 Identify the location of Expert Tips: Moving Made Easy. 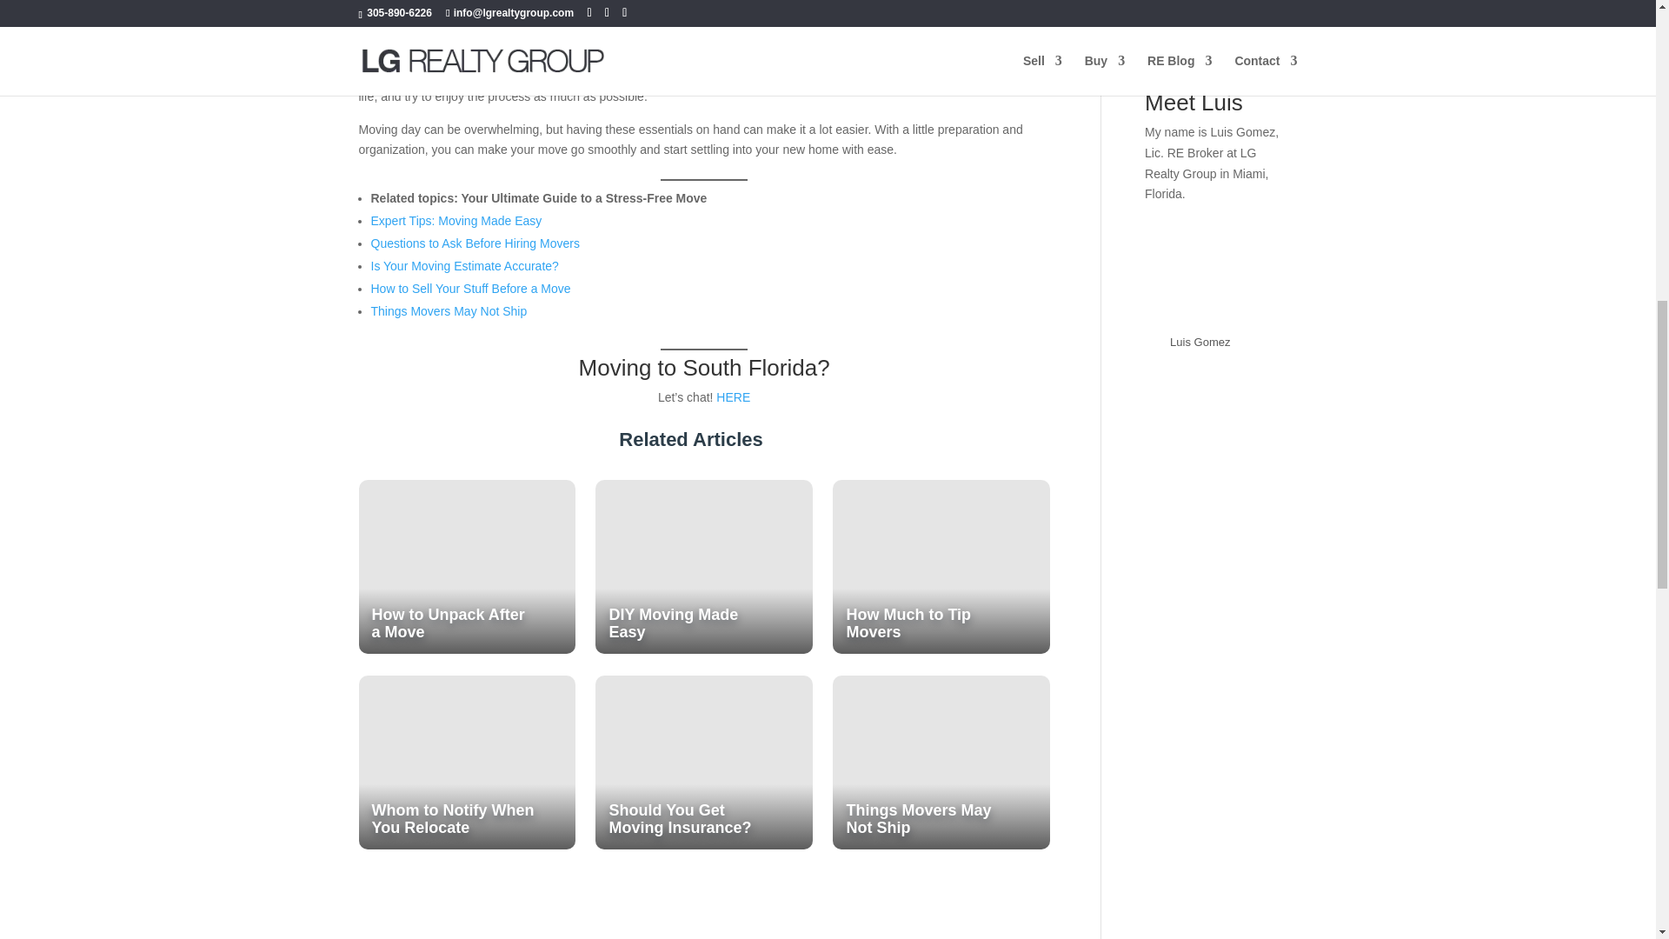
(455, 221).